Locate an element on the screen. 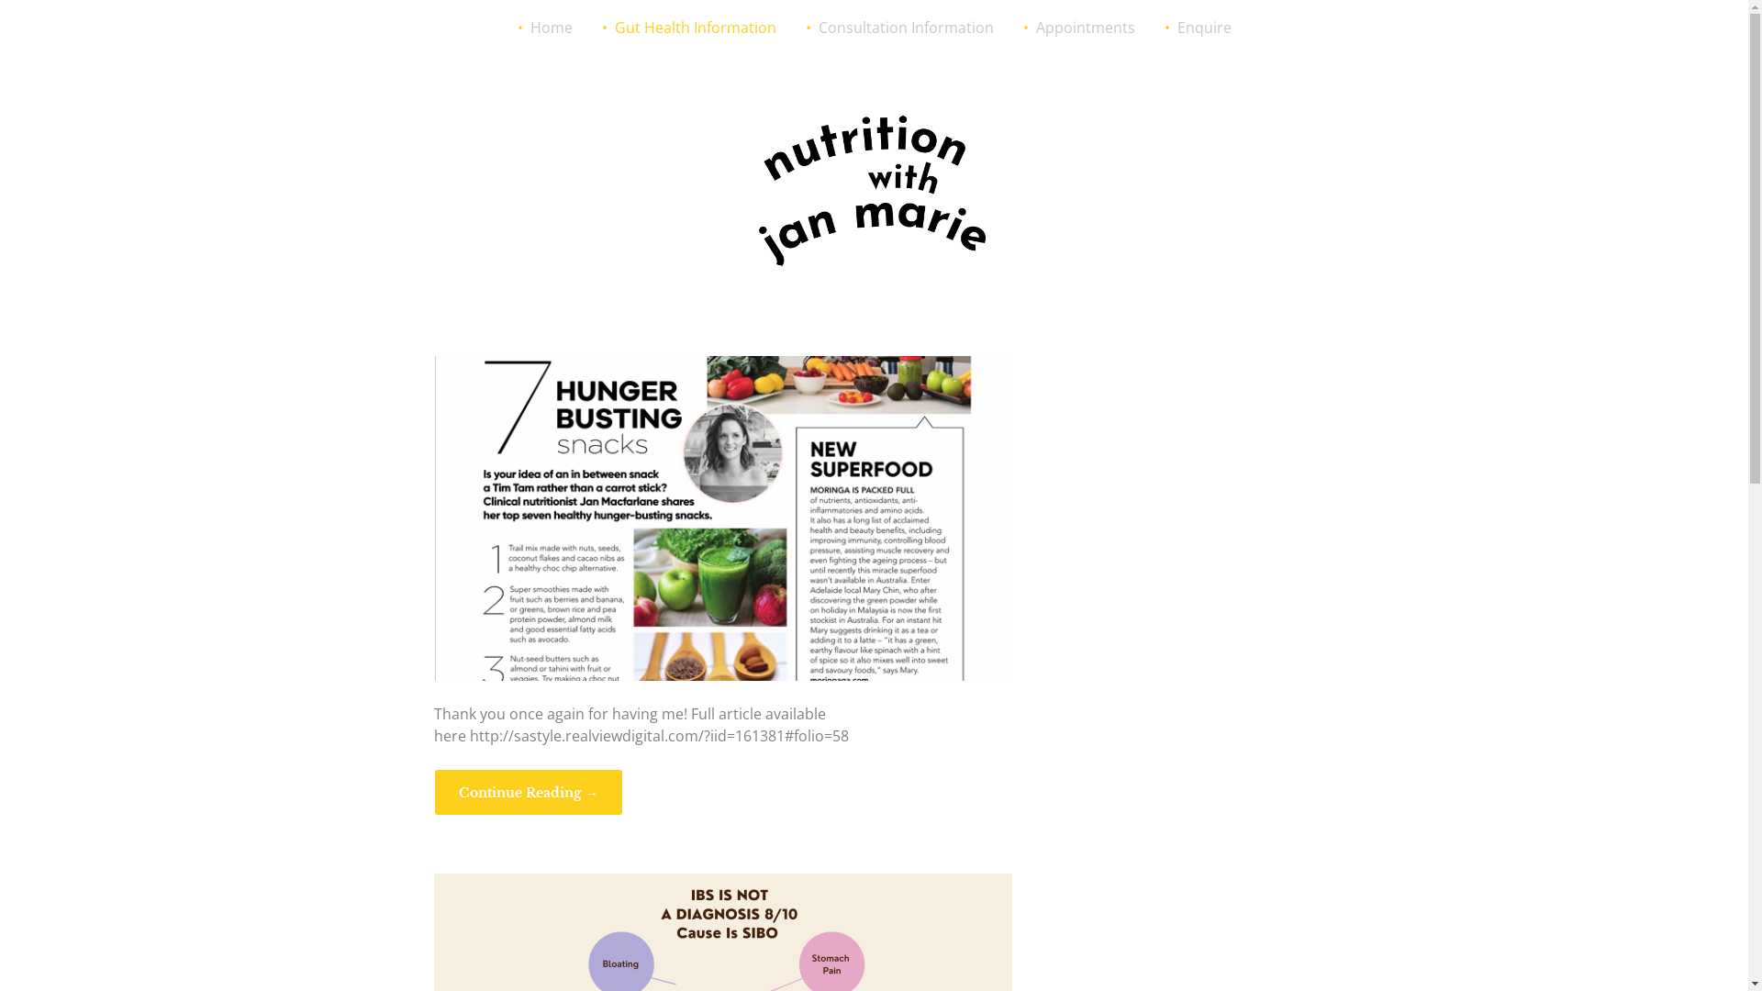 The height and width of the screenshot is (991, 1762). Return to homepage is located at coordinates (874, 188).